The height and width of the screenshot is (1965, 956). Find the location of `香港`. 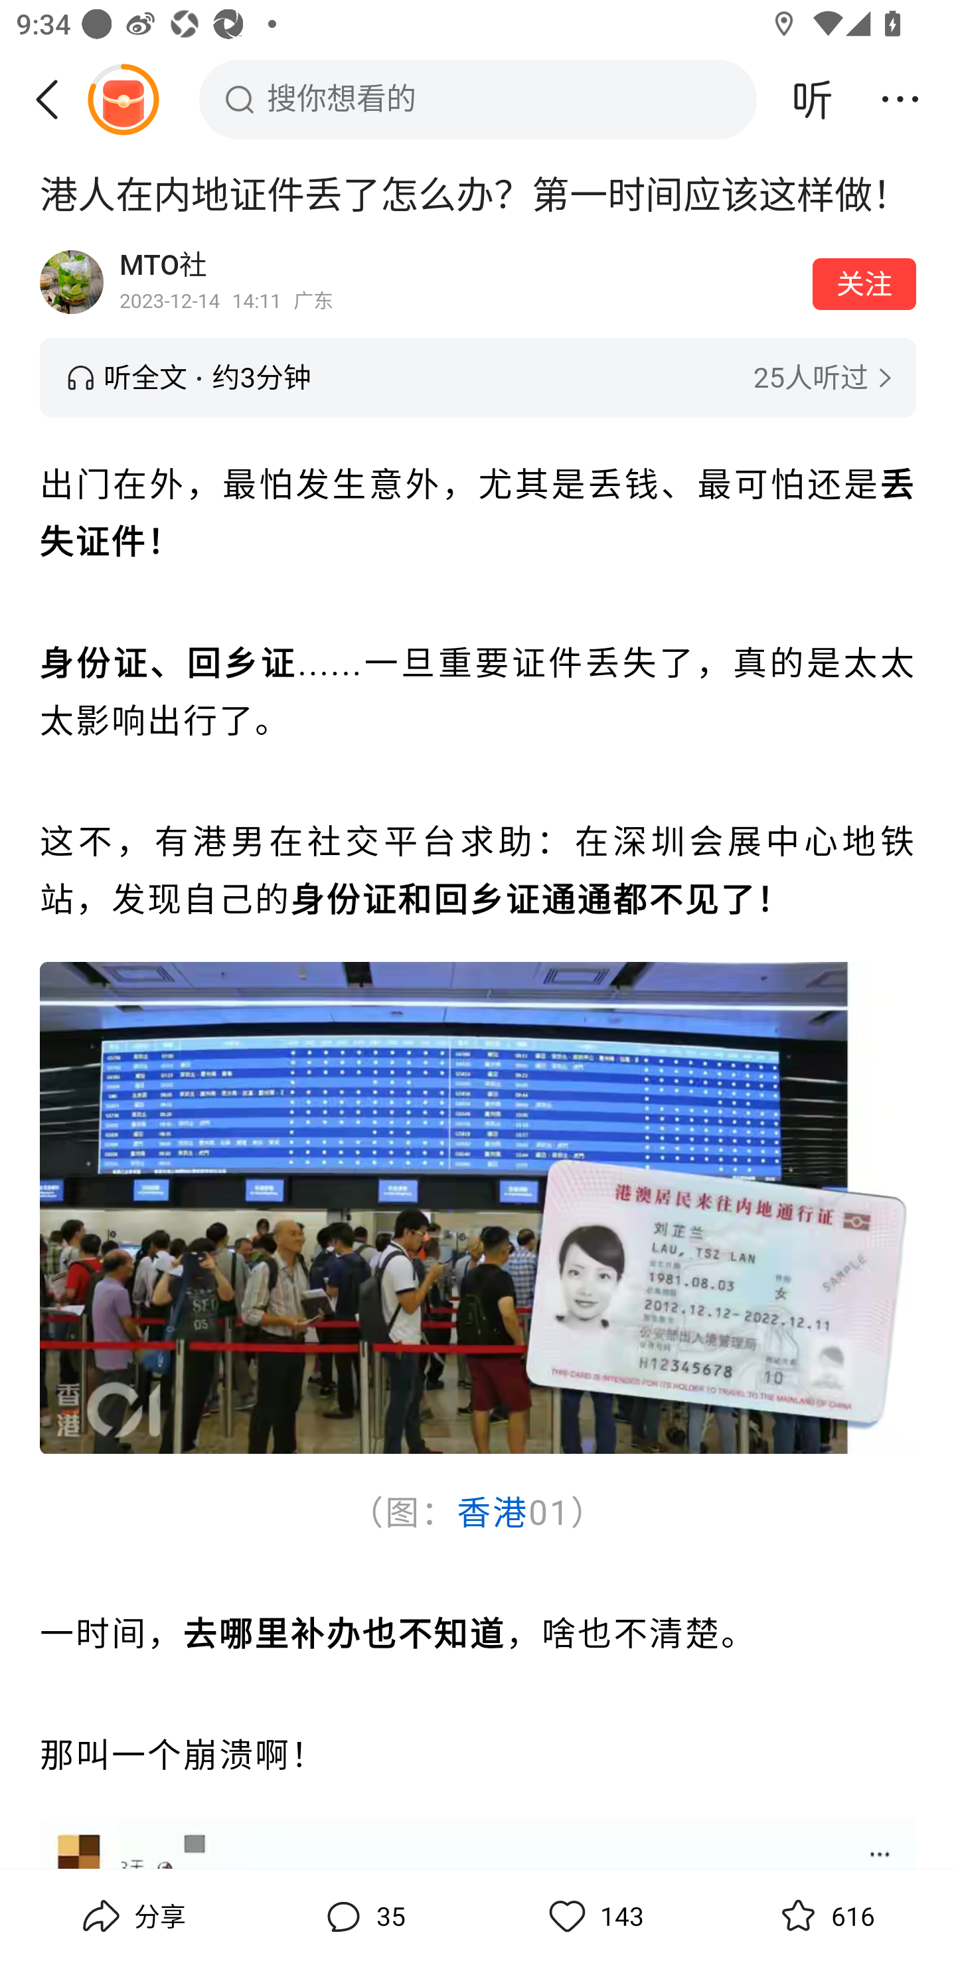

香港 is located at coordinates (493, 1512).